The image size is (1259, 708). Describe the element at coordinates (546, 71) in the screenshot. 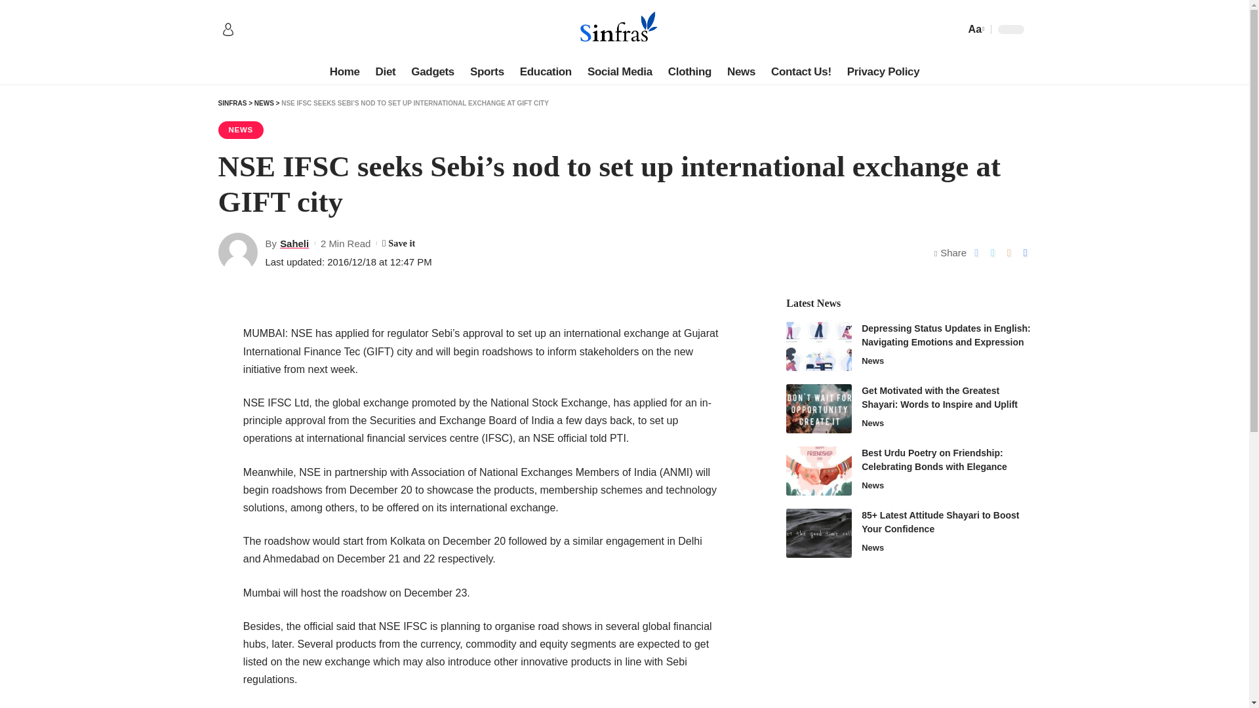

I see `Education` at that location.